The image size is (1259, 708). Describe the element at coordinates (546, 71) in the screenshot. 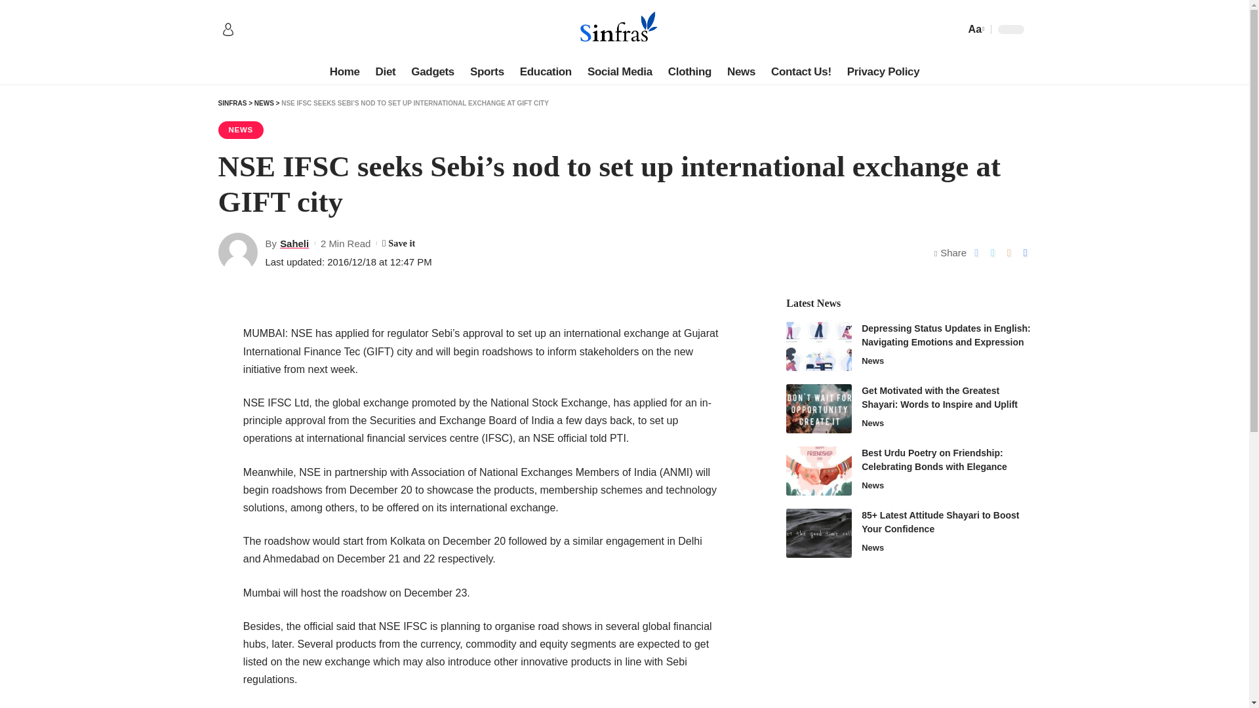

I see `Education` at that location.